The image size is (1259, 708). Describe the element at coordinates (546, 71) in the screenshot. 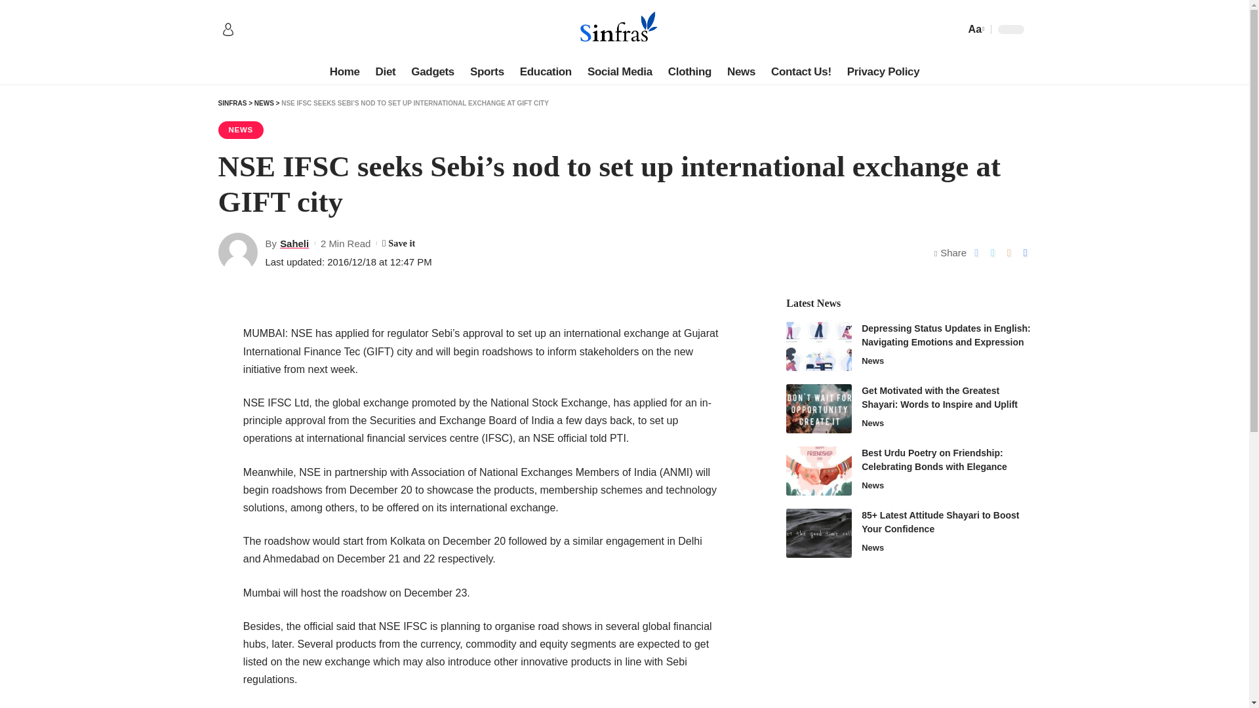

I see `Education` at that location.